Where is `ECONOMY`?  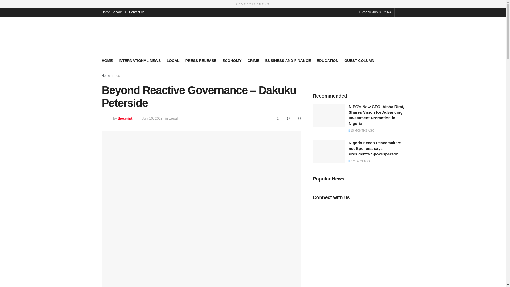 ECONOMY is located at coordinates (232, 60).